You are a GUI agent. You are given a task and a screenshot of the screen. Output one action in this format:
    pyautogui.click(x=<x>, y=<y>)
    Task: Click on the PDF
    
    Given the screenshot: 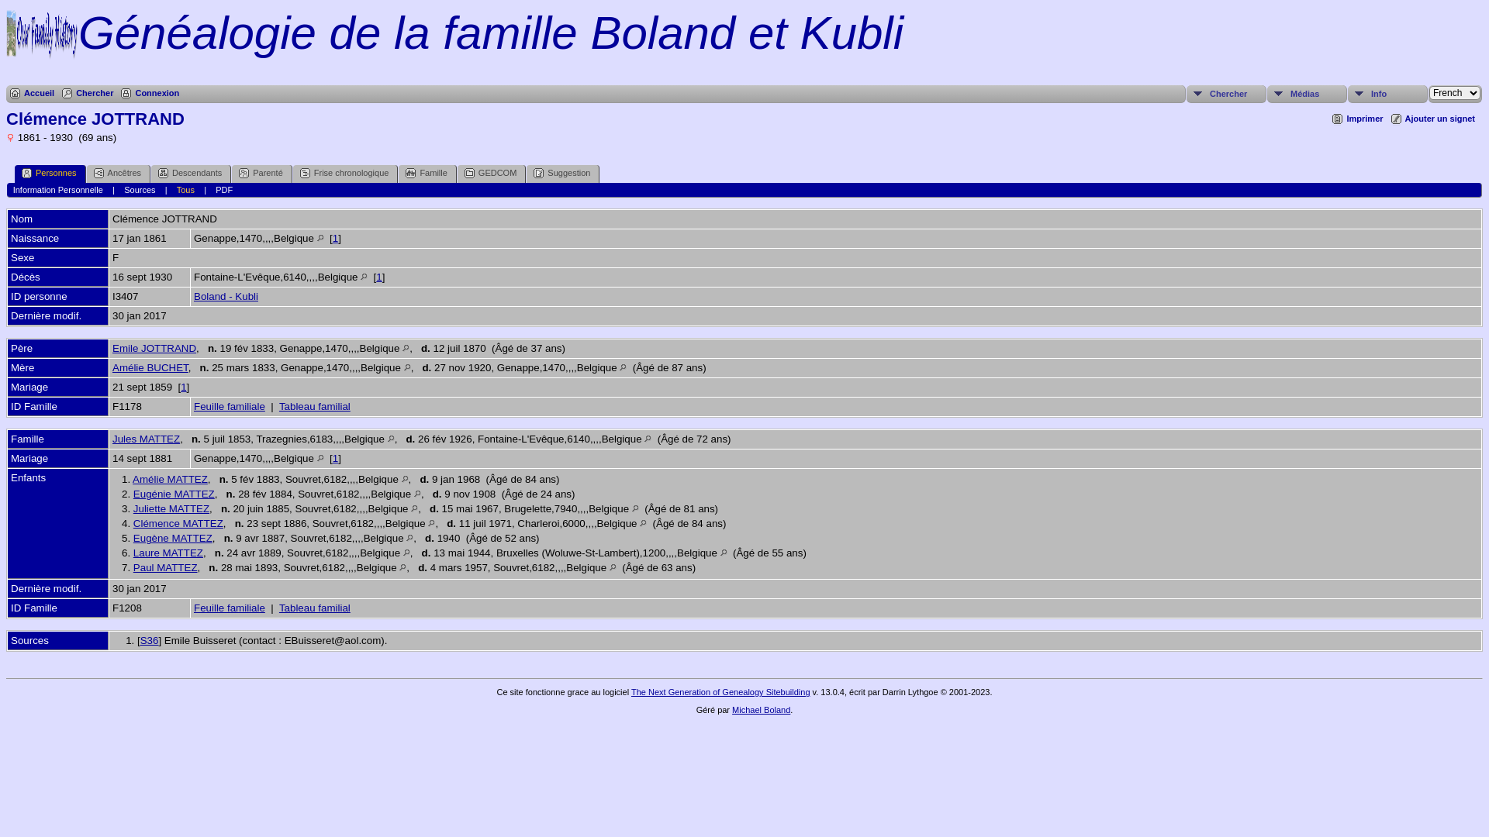 What is the action you would take?
    pyautogui.click(x=224, y=190)
    